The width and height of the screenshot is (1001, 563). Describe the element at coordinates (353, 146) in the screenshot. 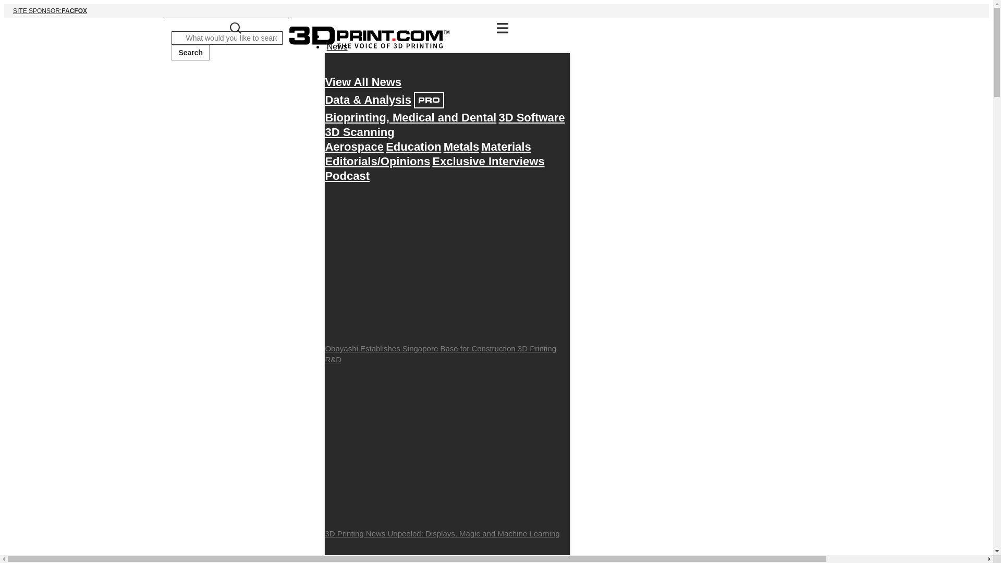

I see `Aerospace` at that location.